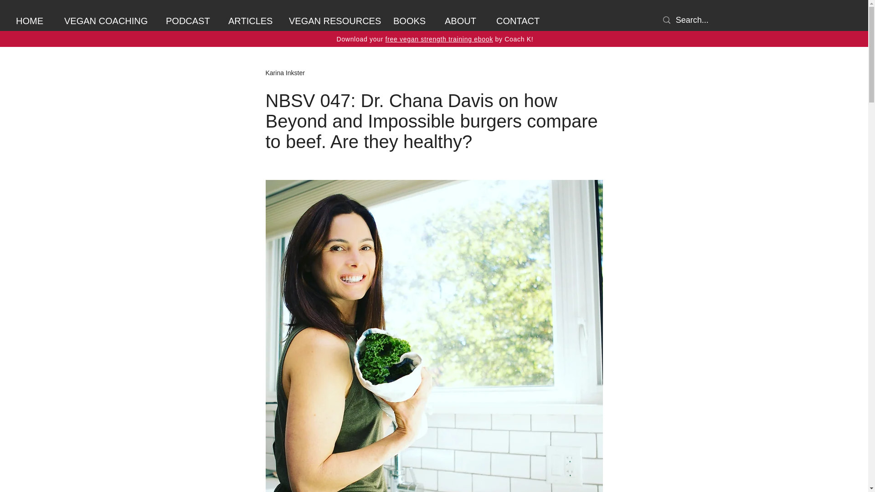 The height and width of the screenshot is (492, 875). I want to click on ARTICLES, so click(252, 21).